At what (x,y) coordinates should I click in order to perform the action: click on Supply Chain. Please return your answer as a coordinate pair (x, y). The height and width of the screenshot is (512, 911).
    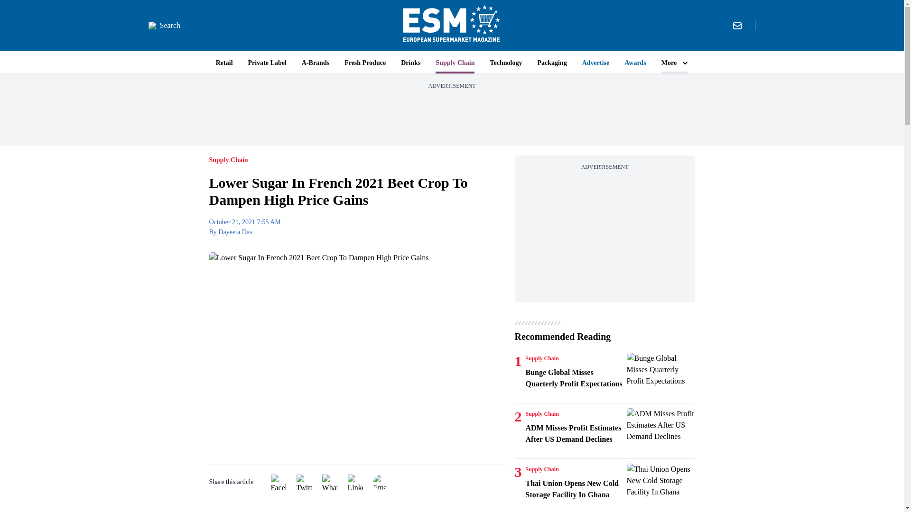
    Looking at the image, I should click on (542, 358).